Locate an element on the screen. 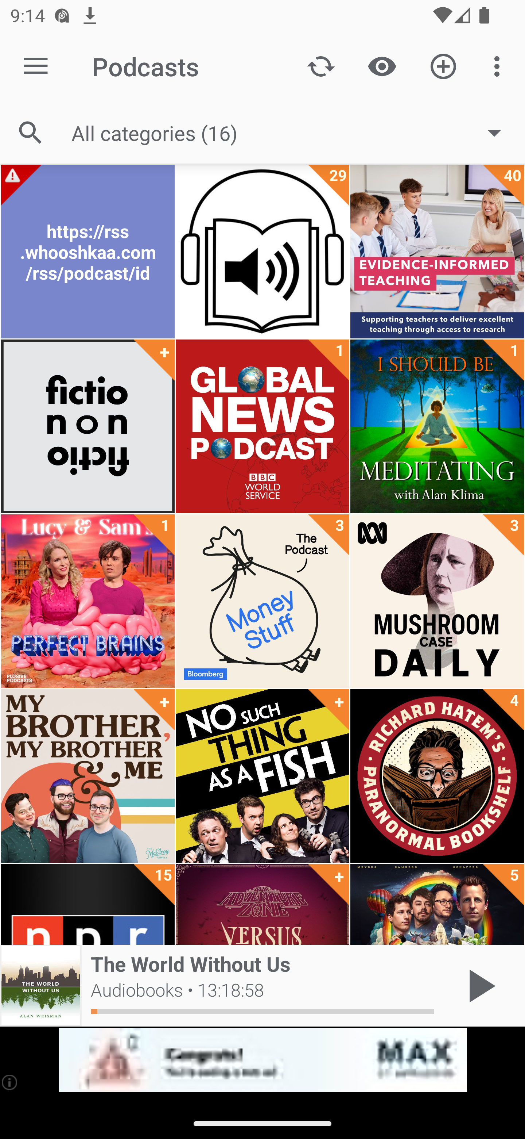 Image resolution: width=525 pixels, height=1139 pixels. All categories (16) is located at coordinates (293, 133).